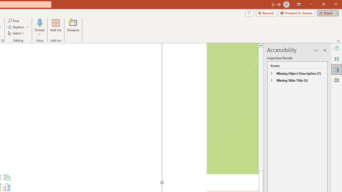 This screenshot has height=192, width=342. I want to click on Camera 5, No camera detected., so click(232, 109).